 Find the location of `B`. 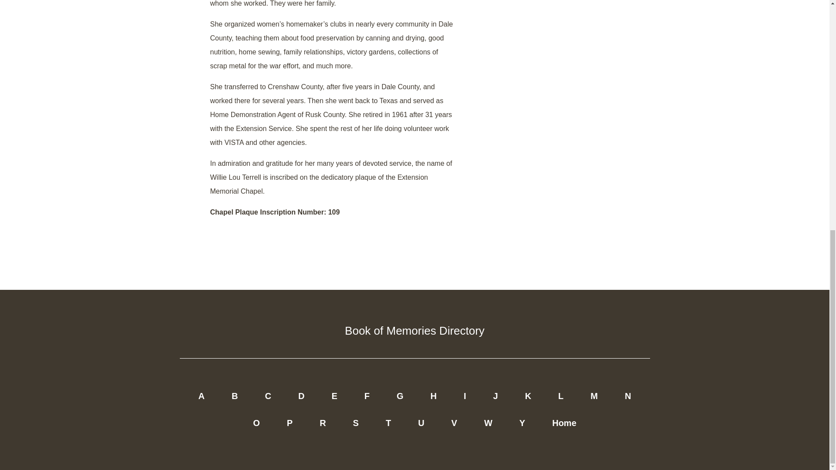

B is located at coordinates (235, 396).